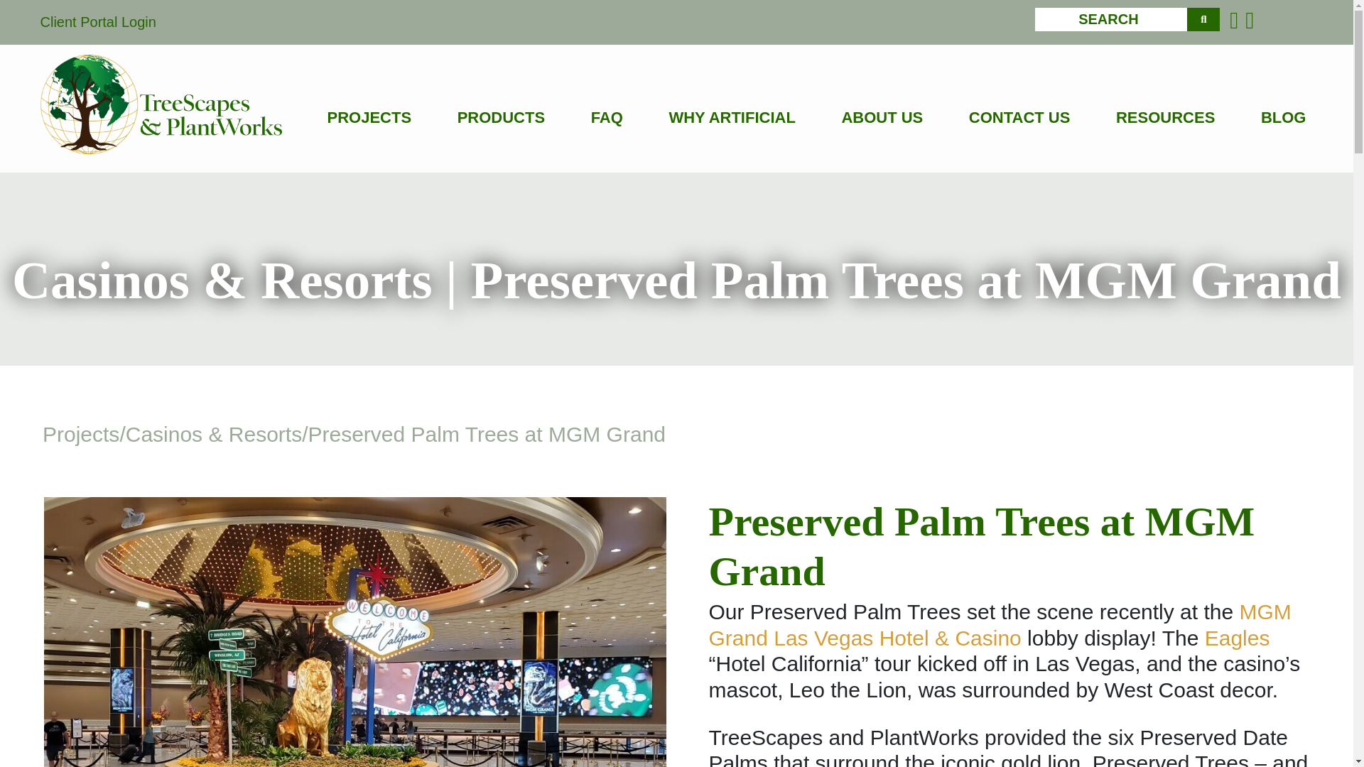 Image resolution: width=1364 pixels, height=767 pixels. Describe the element at coordinates (1019, 118) in the screenshot. I see `CONTACT US` at that location.